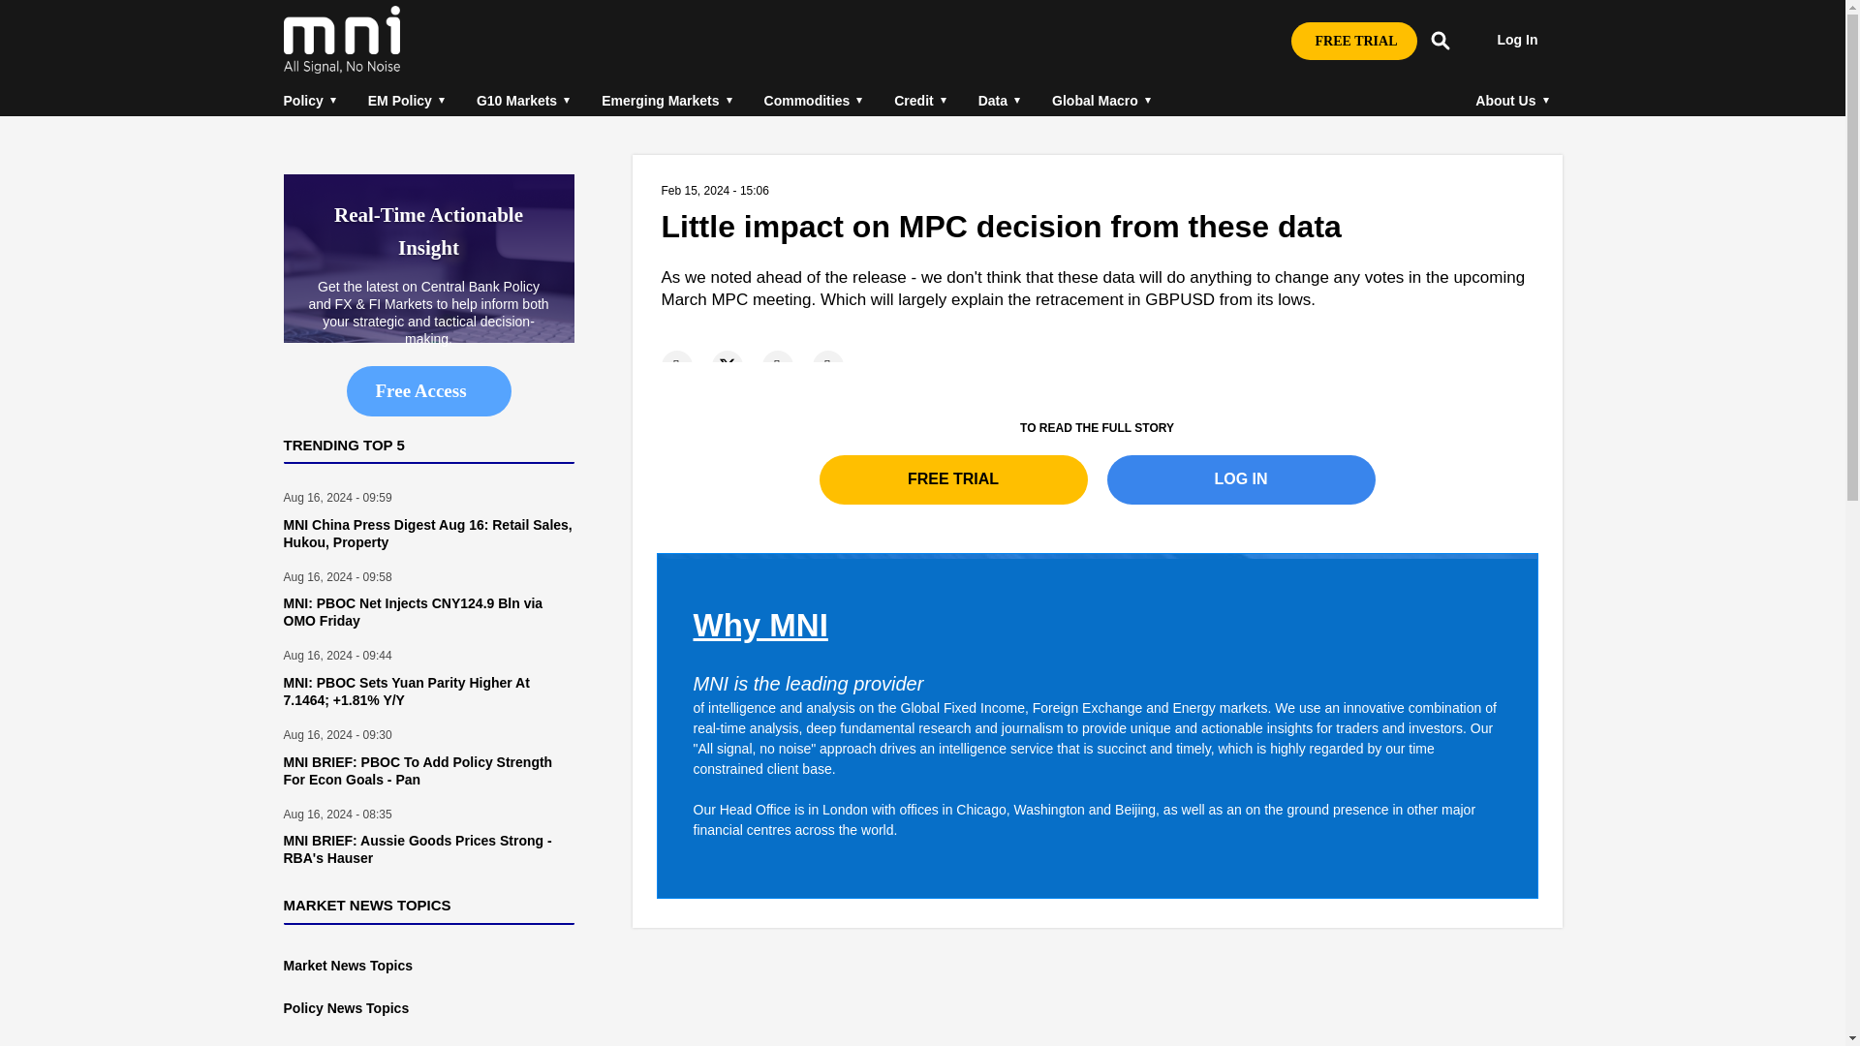  Describe the element at coordinates (347, 966) in the screenshot. I see `Market News Topics` at that location.